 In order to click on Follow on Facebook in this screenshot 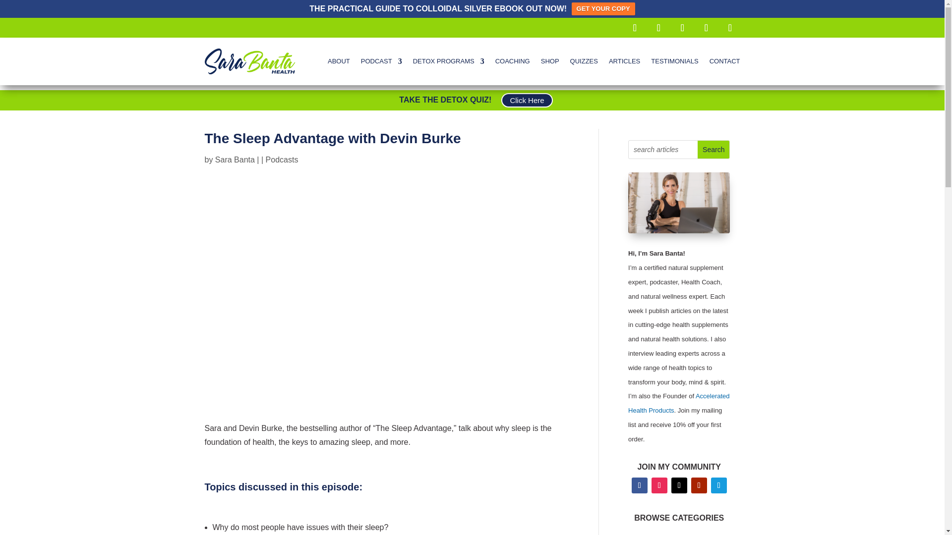, I will do `click(640, 485)`.